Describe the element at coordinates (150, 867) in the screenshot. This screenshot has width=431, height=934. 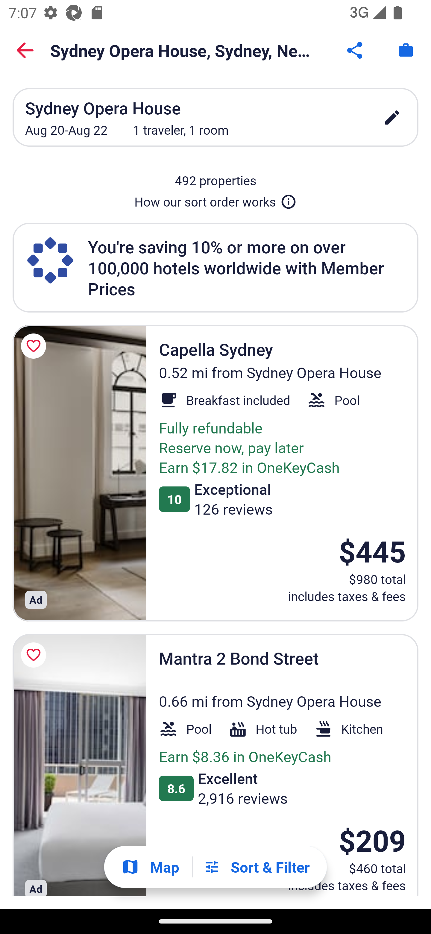
I see `Show map Map Show map Button` at that location.